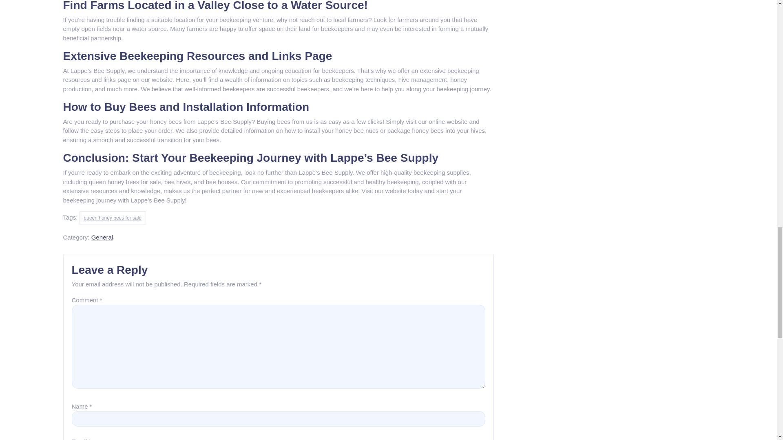 Image resolution: width=783 pixels, height=440 pixels. I want to click on General, so click(102, 237).